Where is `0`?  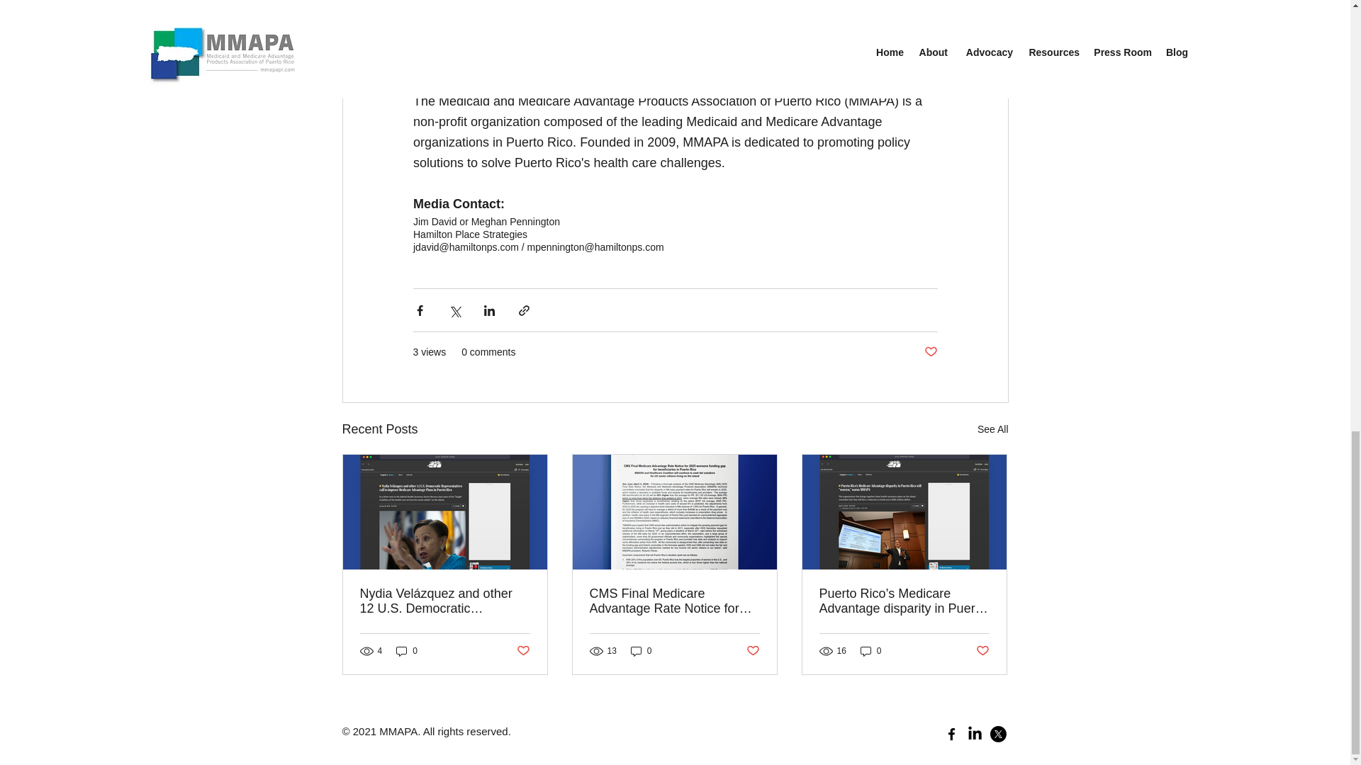 0 is located at coordinates (407, 651).